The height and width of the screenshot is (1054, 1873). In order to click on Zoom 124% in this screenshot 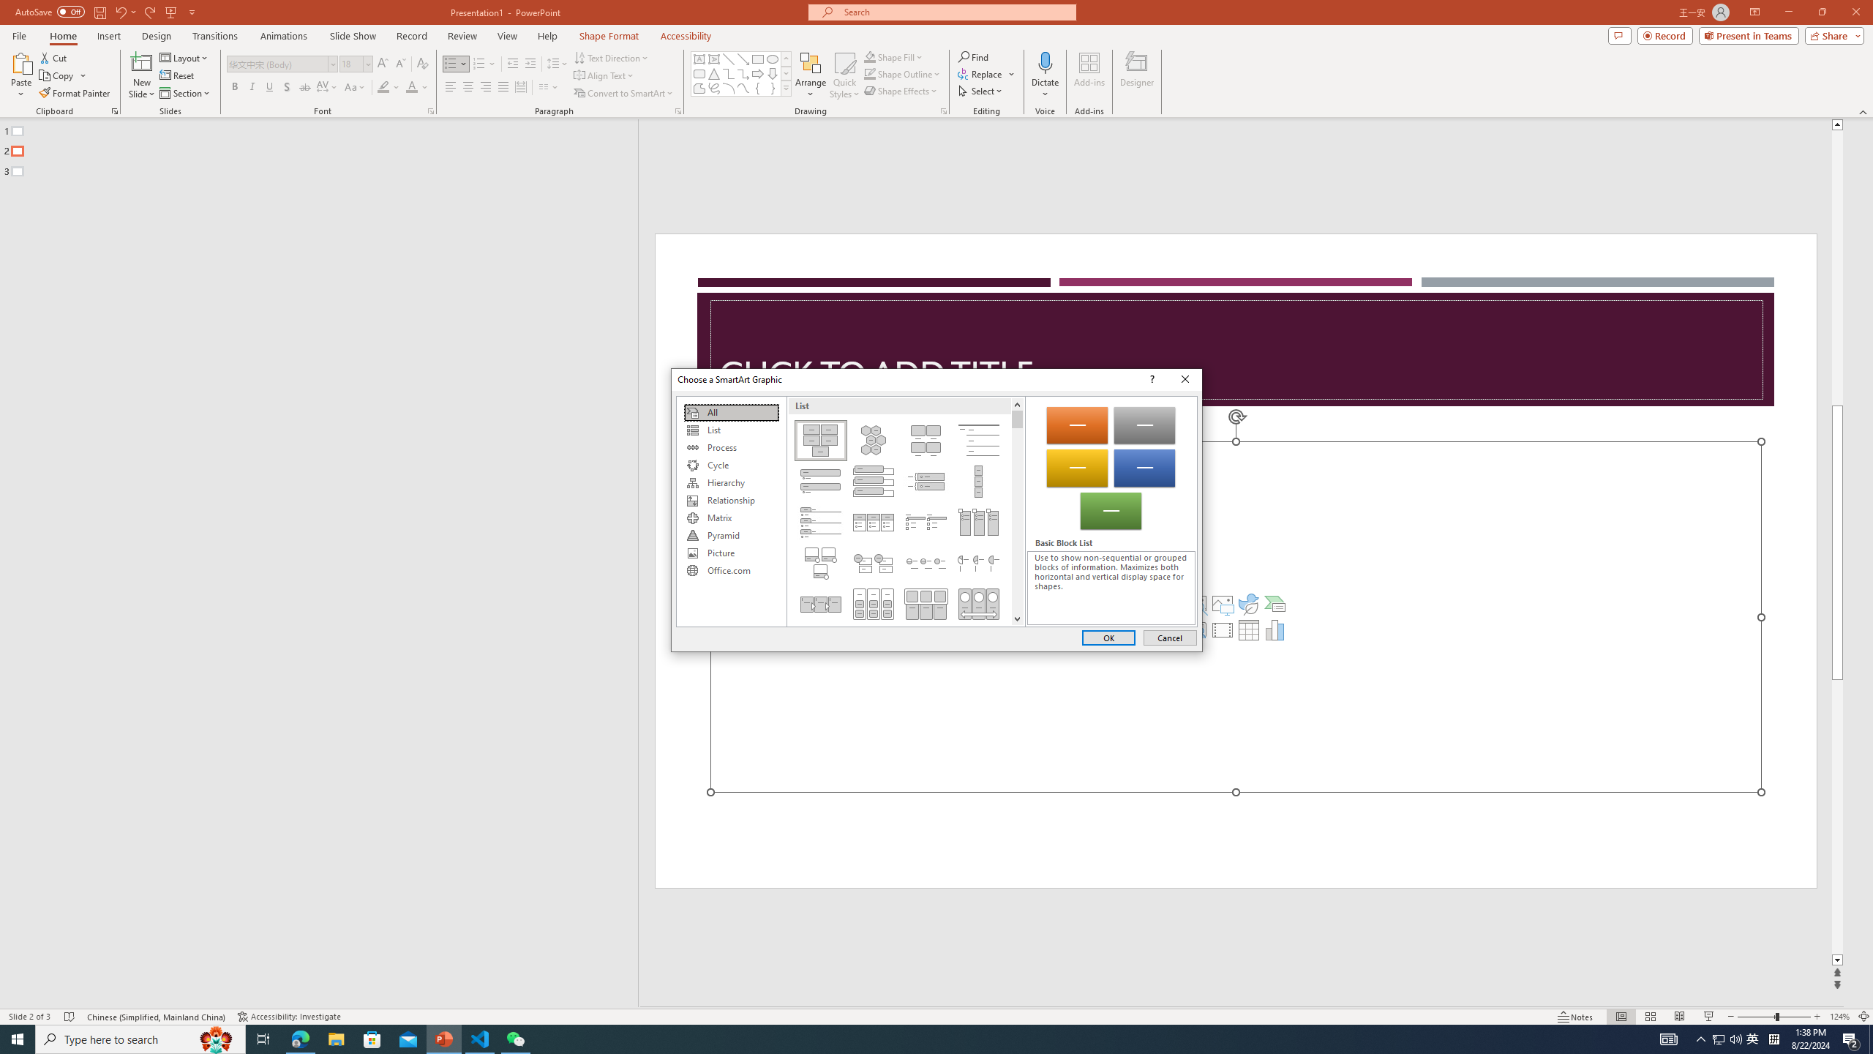, I will do `click(1839, 1017)`.